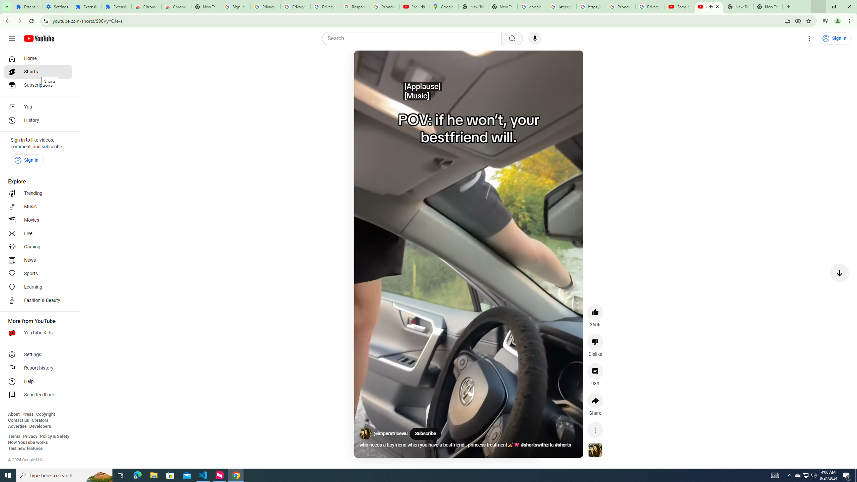  What do you see at coordinates (38, 207) in the screenshot?
I see `Music` at bounding box center [38, 207].